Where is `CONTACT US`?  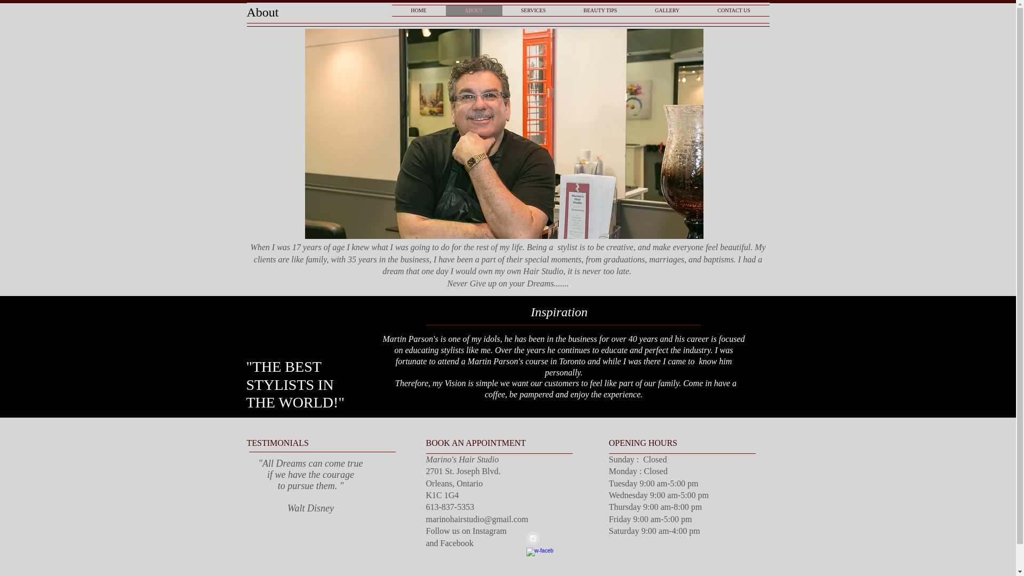 CONTACT US is located at coordinates (734, 11).